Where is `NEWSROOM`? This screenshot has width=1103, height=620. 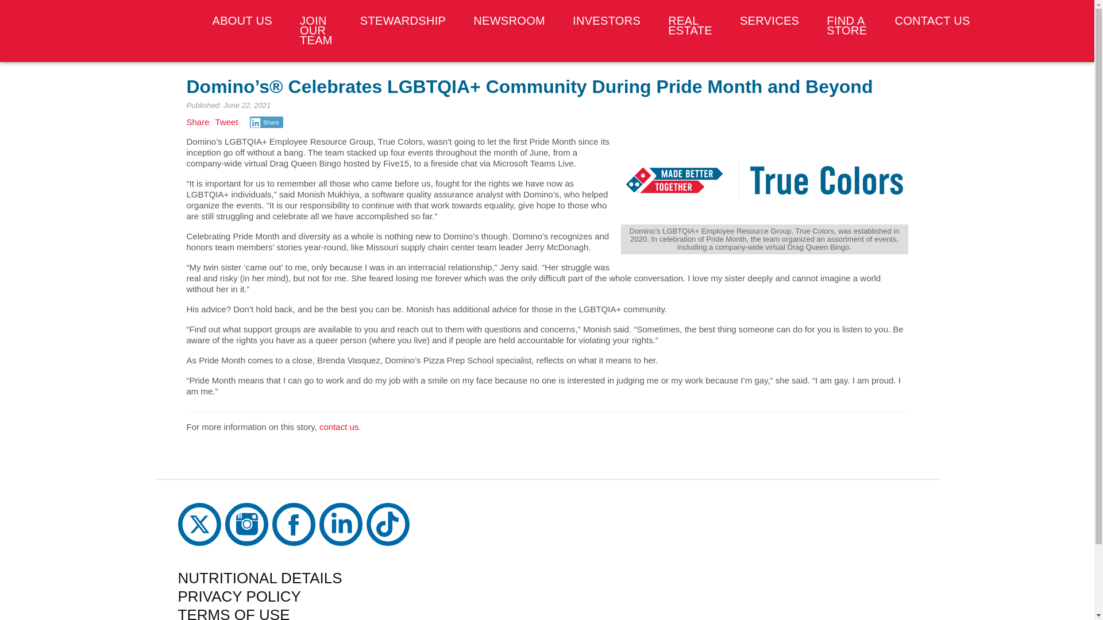 NEWSROOM is located at coordinates (509, 21).